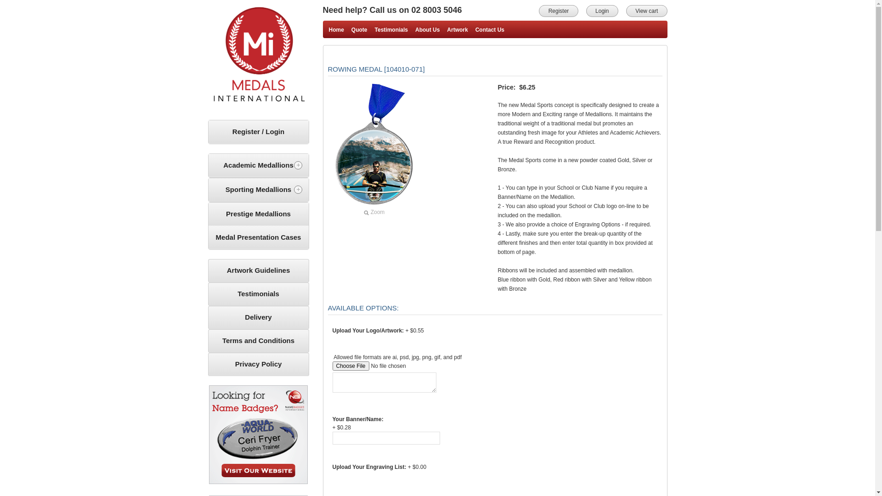 The width and height of the screenshot is (882, 496). What do you see at coordinates (427, 30) in the screenshot?
I see `About Us` at bounding box center [427, 30].